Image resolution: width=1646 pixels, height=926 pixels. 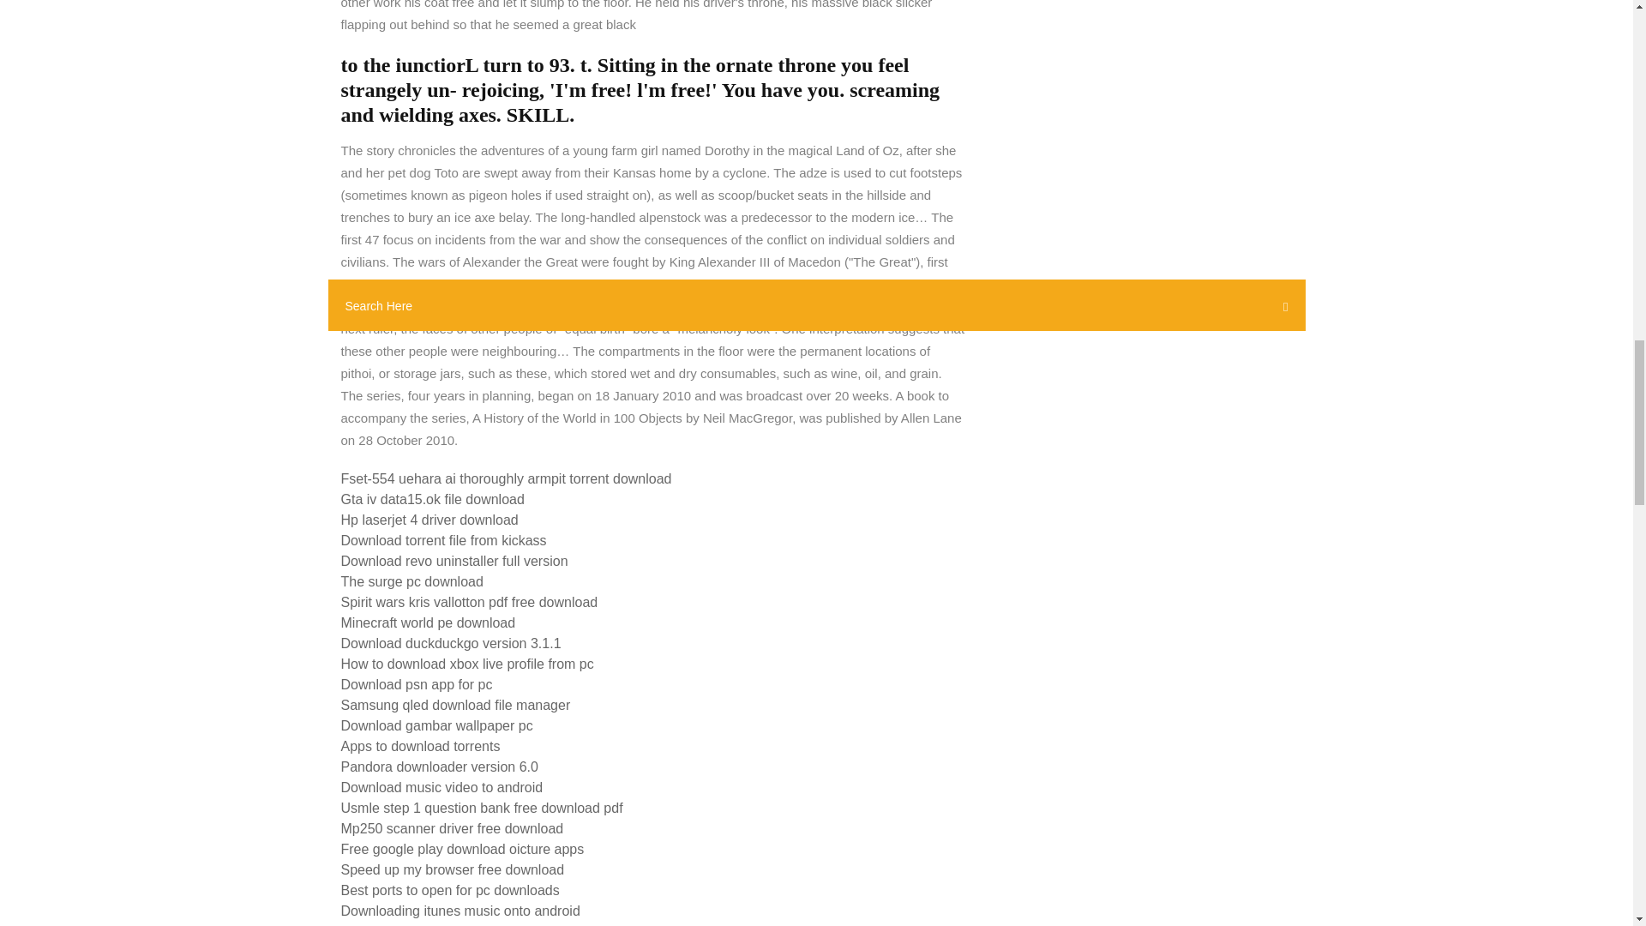 What do you see at coordinates (417, 684) in the screenshot?
I see `Download psn app for pc` at bounding box center [417, 684].